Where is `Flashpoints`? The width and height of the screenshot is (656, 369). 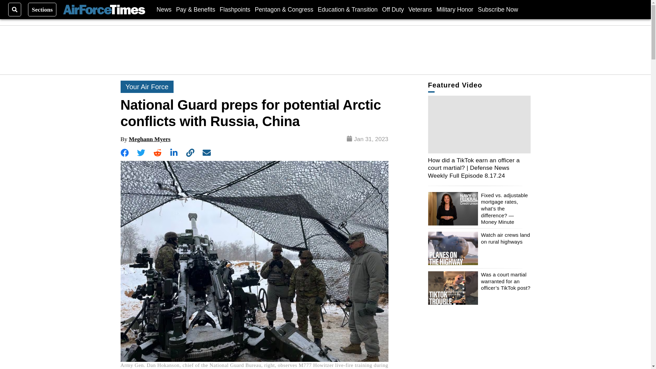
Flashpoints is located at coordinates (235, 9).